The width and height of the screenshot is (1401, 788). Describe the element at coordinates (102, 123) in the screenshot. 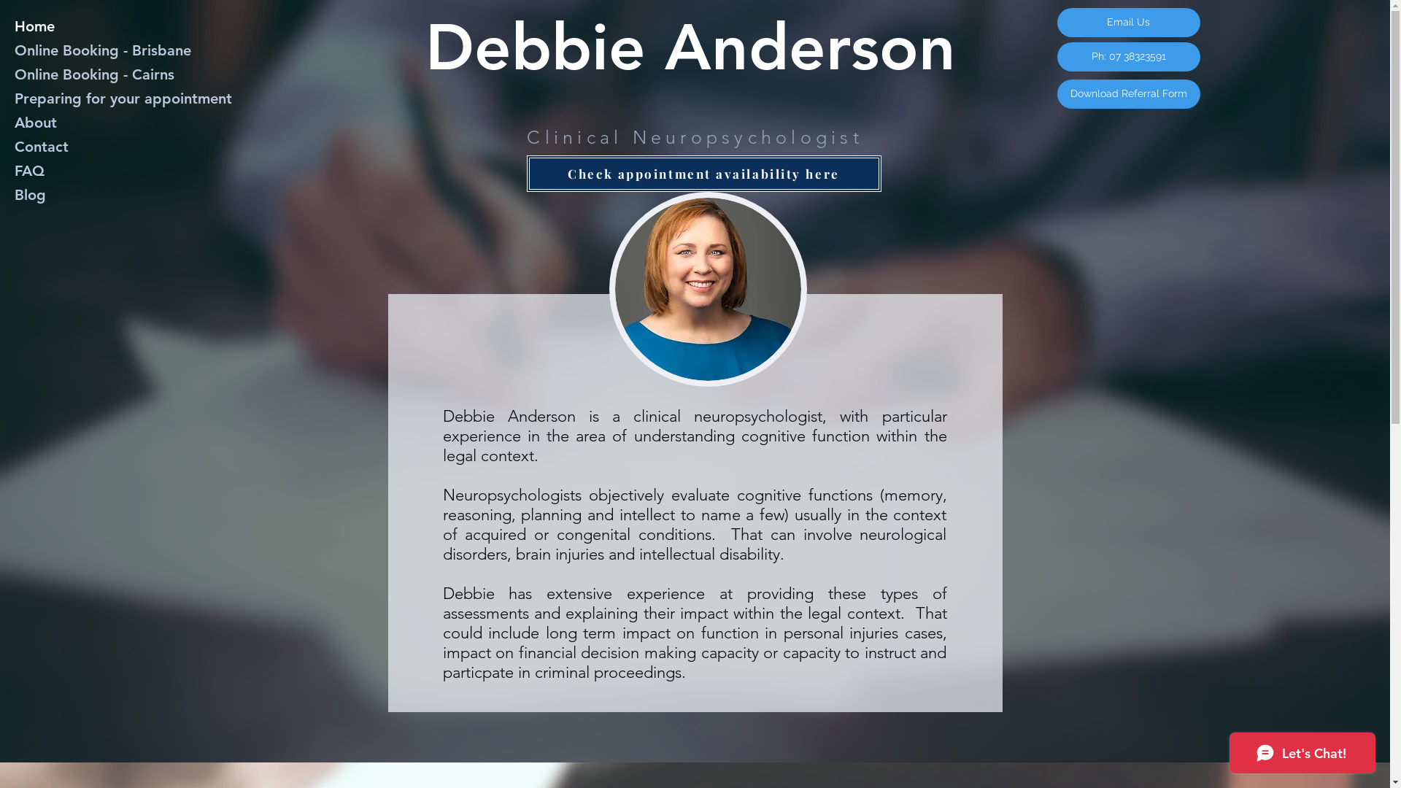

I see `About` at that location.